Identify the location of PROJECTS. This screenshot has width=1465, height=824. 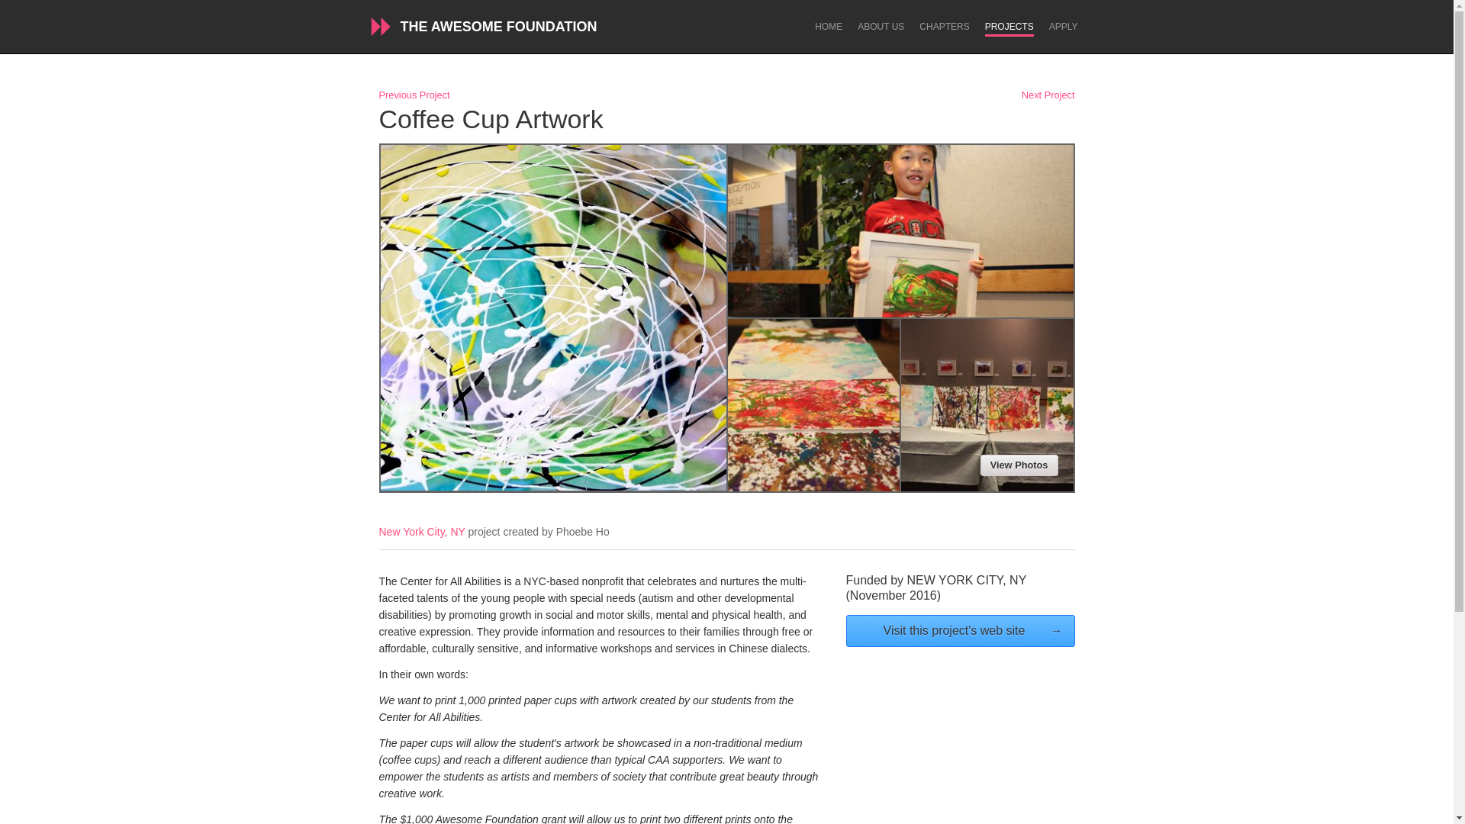
(1009, 29).